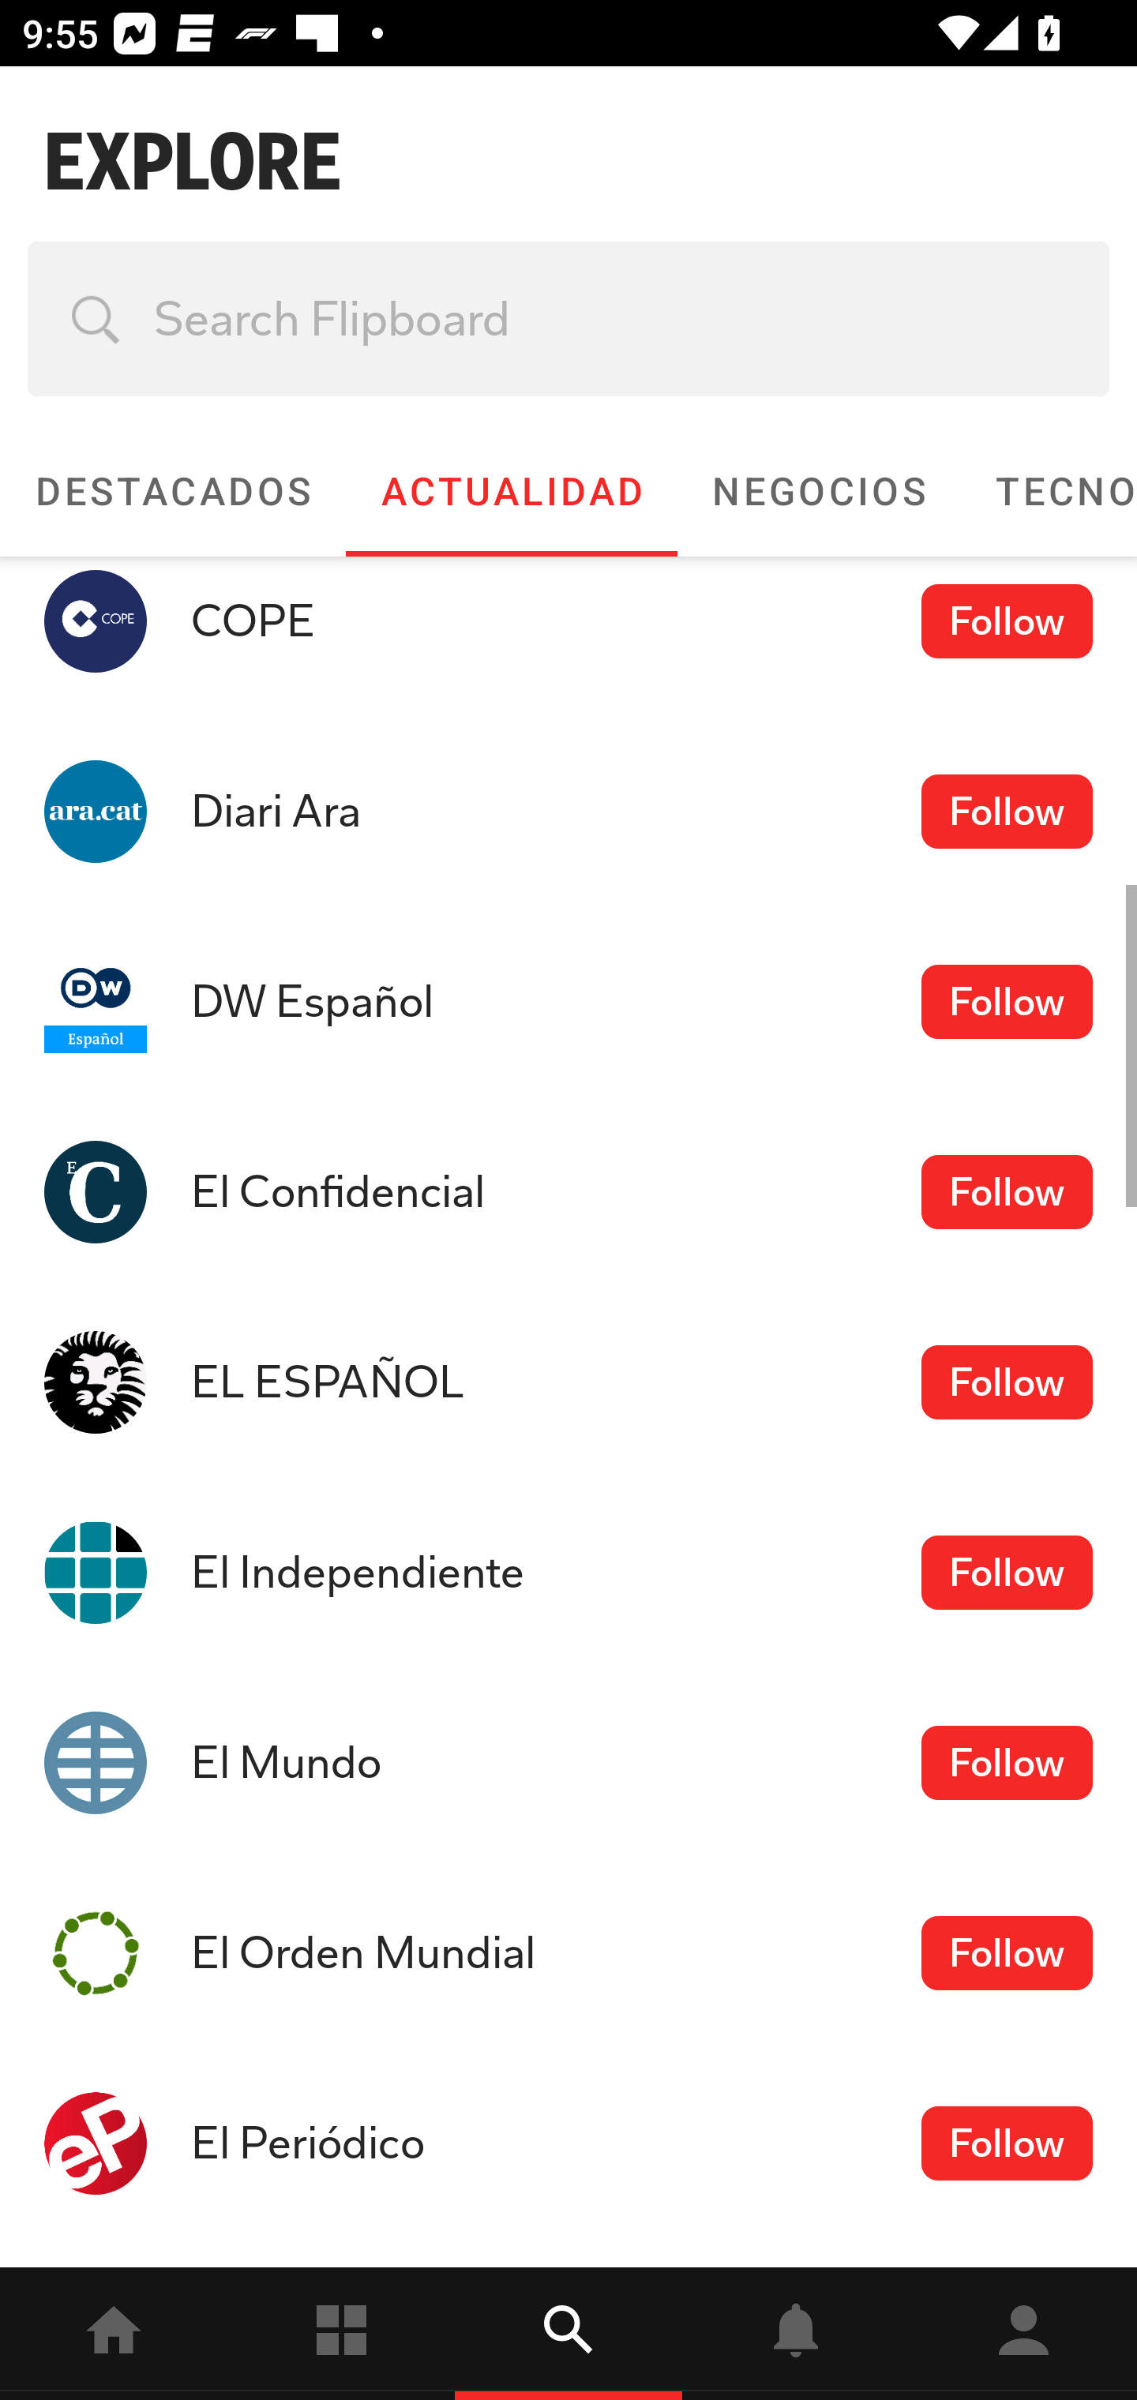  What do you see at coordinates (1006, 1382) in the screenshot?
I see `Follow` at bounding box center [1006, 1382].